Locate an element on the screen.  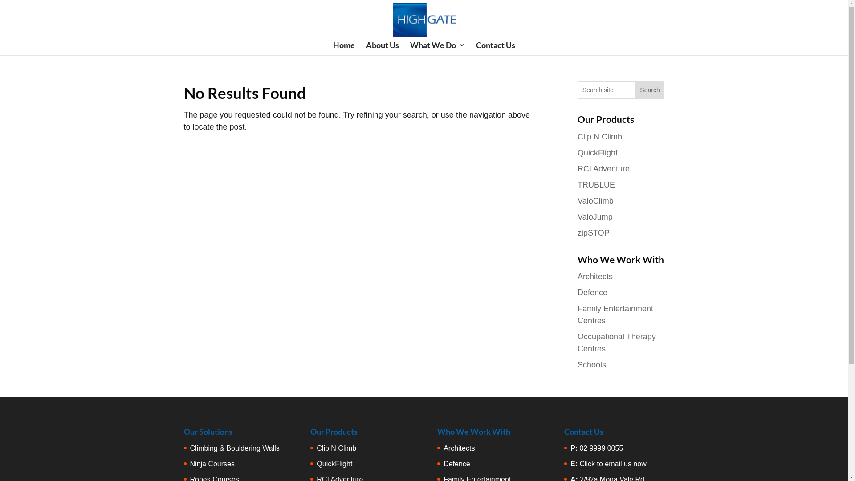
Clip N Climb is located at coordinates (600, 136).